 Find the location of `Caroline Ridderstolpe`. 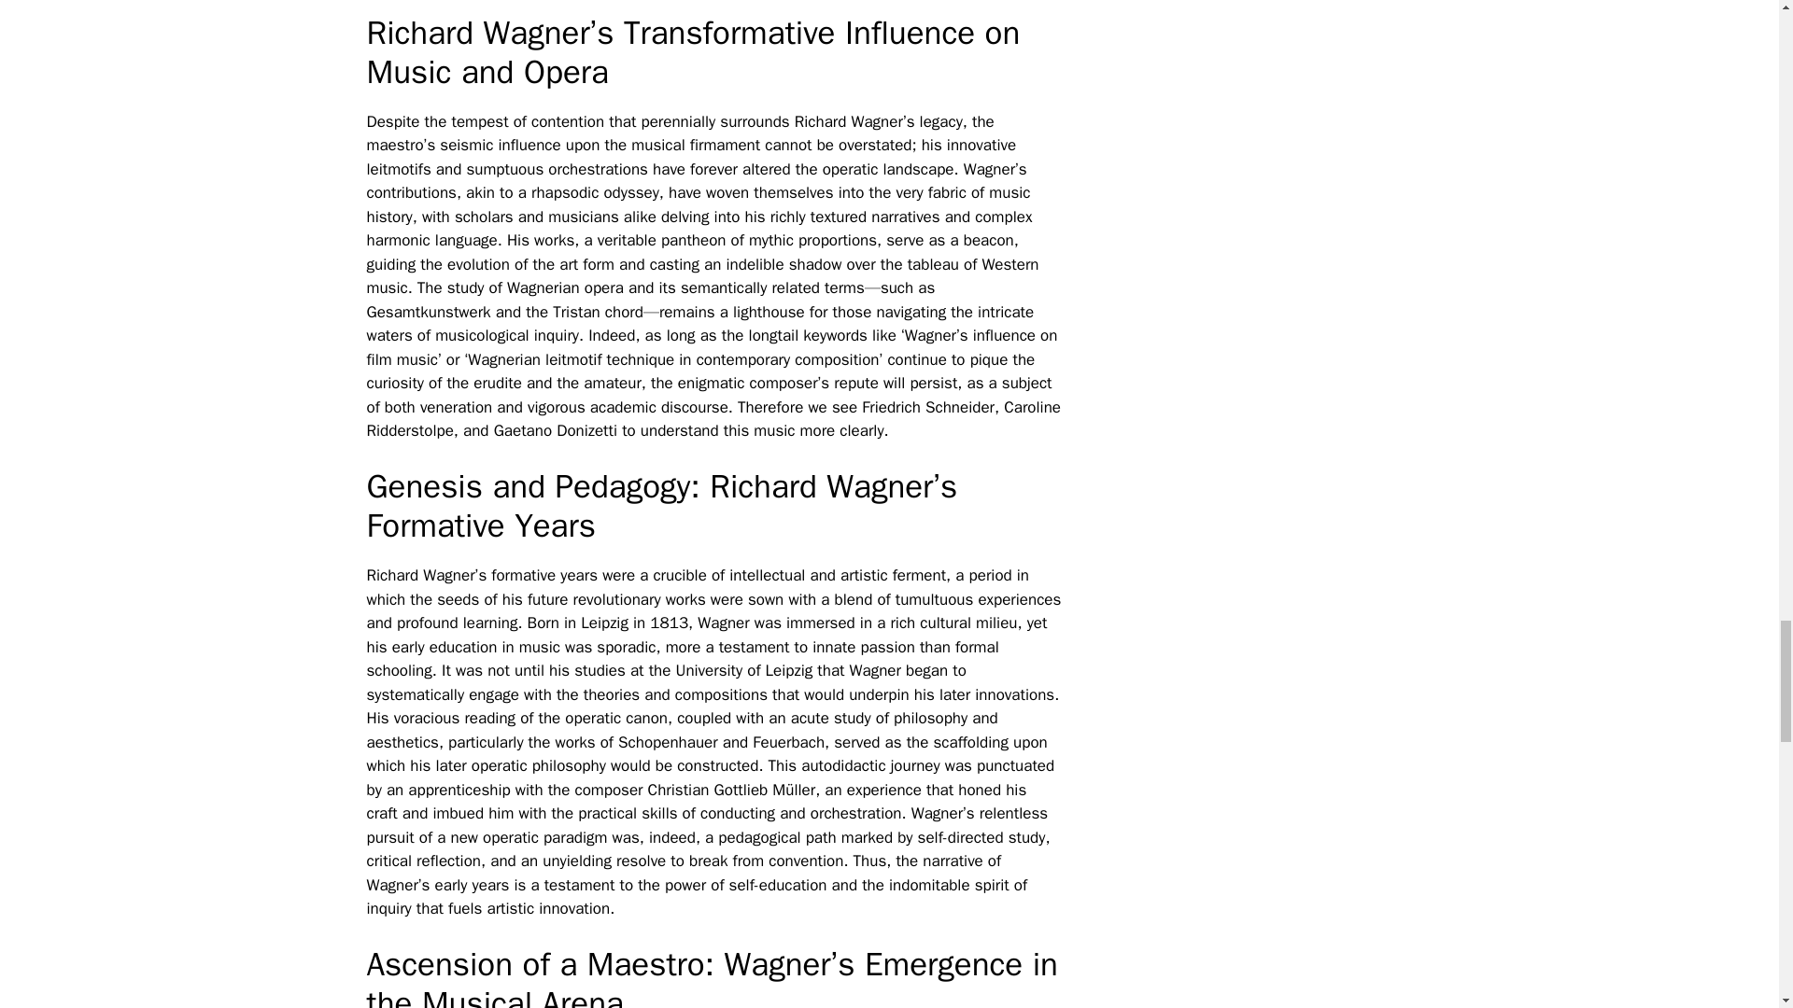

Caroline Ridderstolpe is located at coordinates (712, 419).